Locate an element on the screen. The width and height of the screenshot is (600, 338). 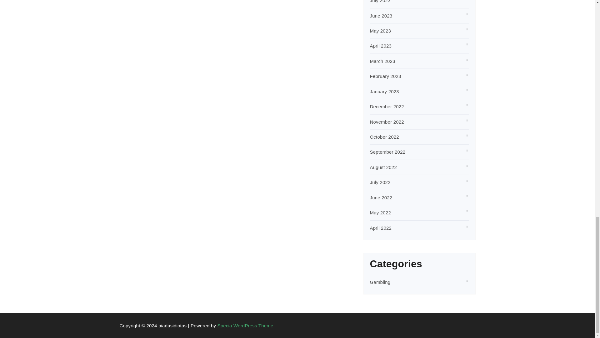
June 2023 is located at coordinates (381, 16).